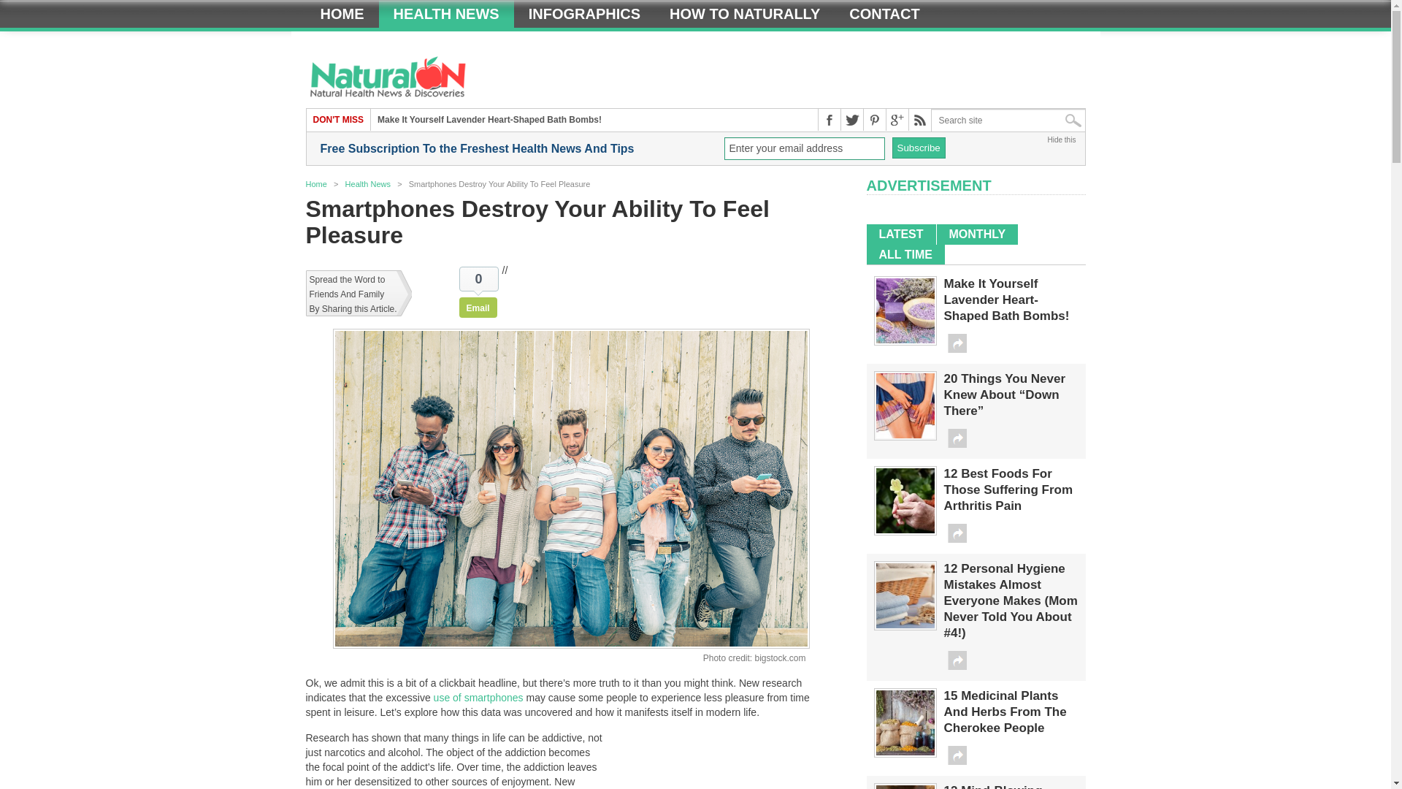 The height and width of the screenshot is (789, 1402). I want to click on 0, so click(479, 279).